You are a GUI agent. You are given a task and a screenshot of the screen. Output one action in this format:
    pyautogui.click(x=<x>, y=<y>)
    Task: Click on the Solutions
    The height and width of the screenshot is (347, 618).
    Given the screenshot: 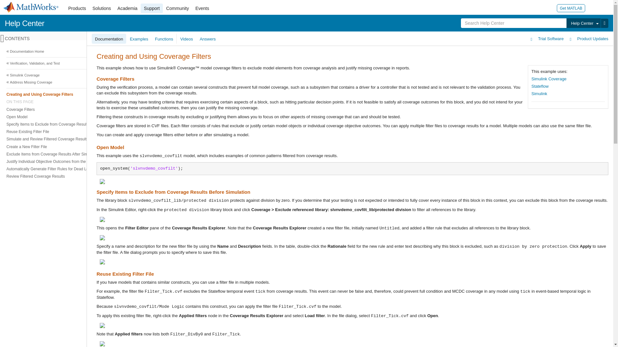 What is the action you would take?
    pyautogui.click(x=102, y=8)
    